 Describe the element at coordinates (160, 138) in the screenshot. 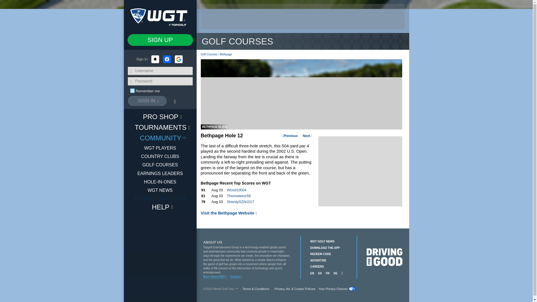

I see `COMMUNITY` at that location.